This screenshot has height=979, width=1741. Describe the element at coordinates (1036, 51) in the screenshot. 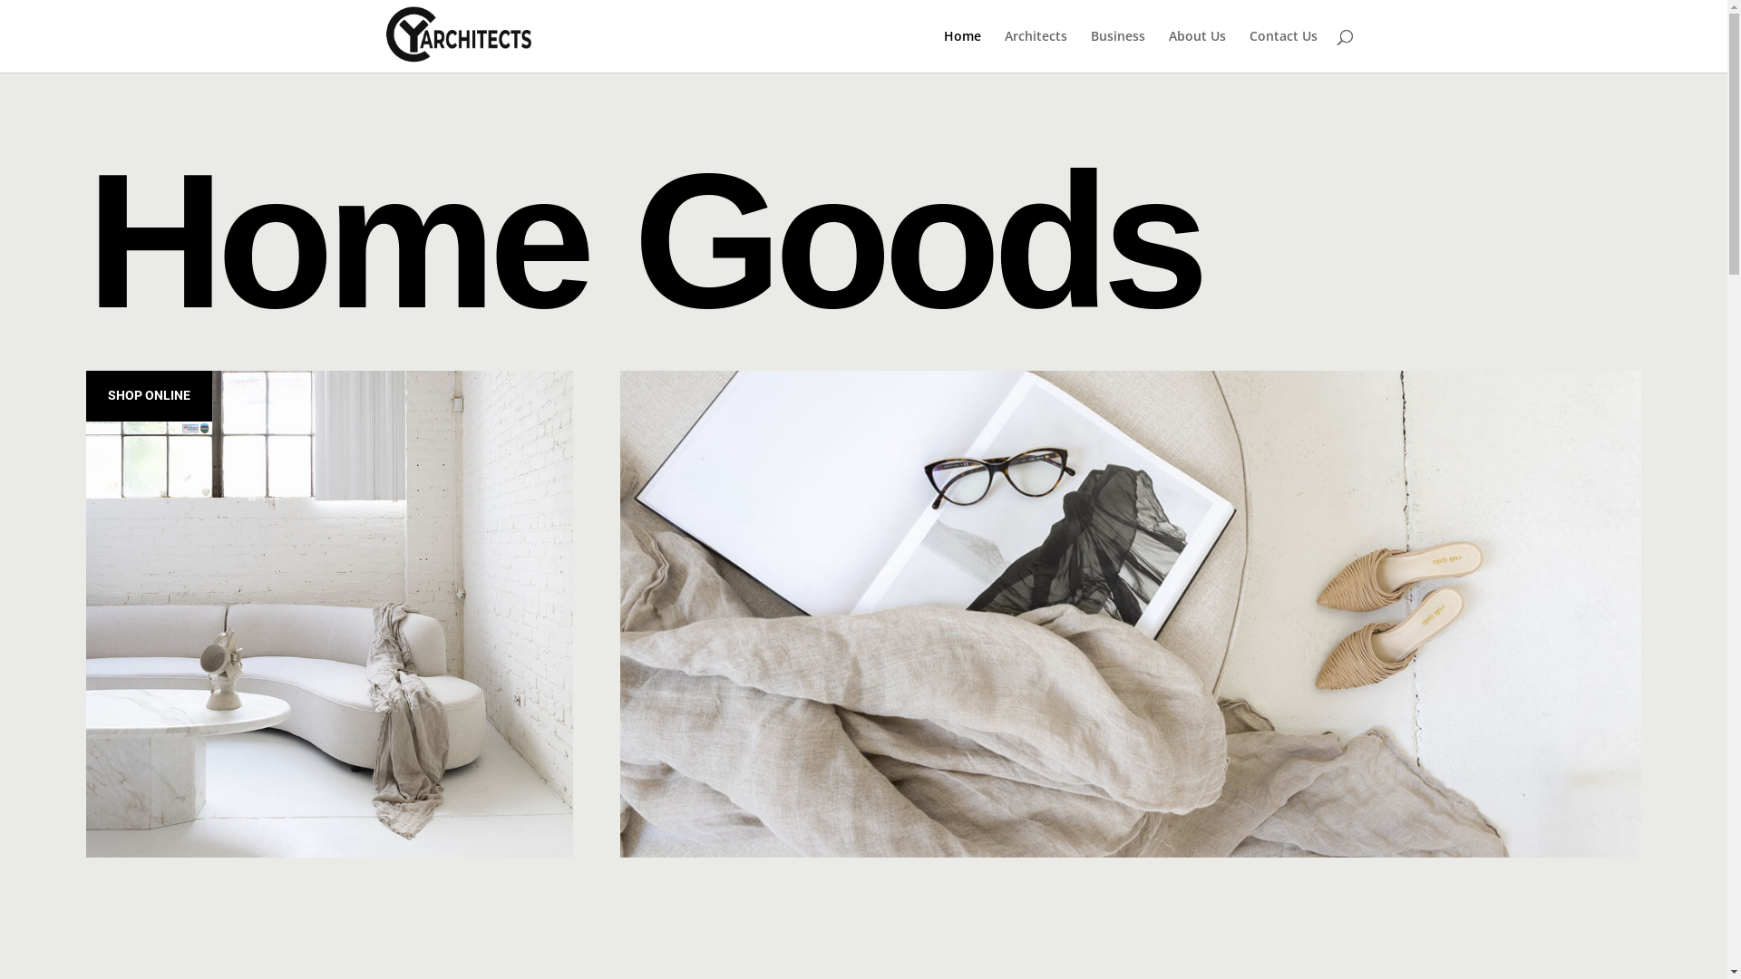

I see `Architects` at that location.